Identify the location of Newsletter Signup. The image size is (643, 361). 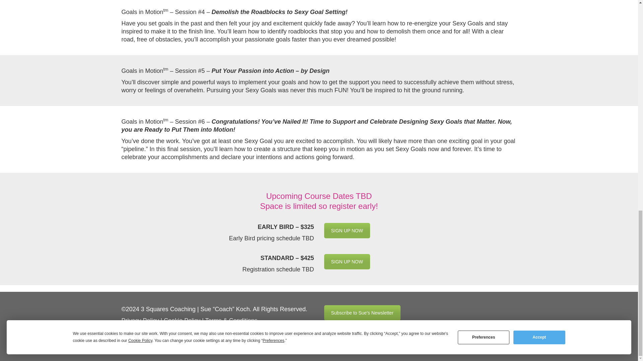
(362, 313).